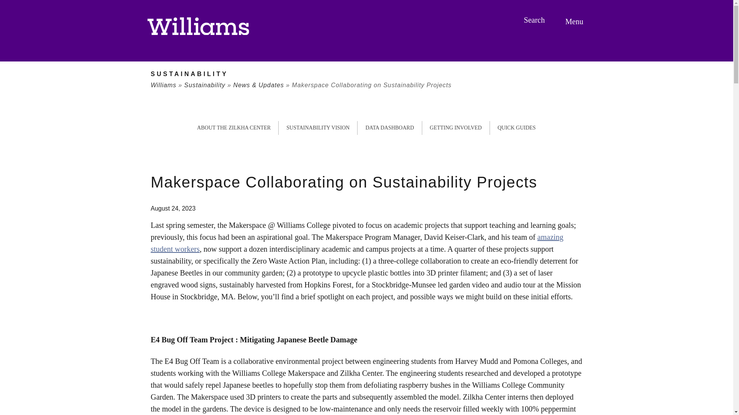 The image size is (739, 415). Describe the element at coordinates (576, 21) in the screenshot. I see `Menu` at that location.